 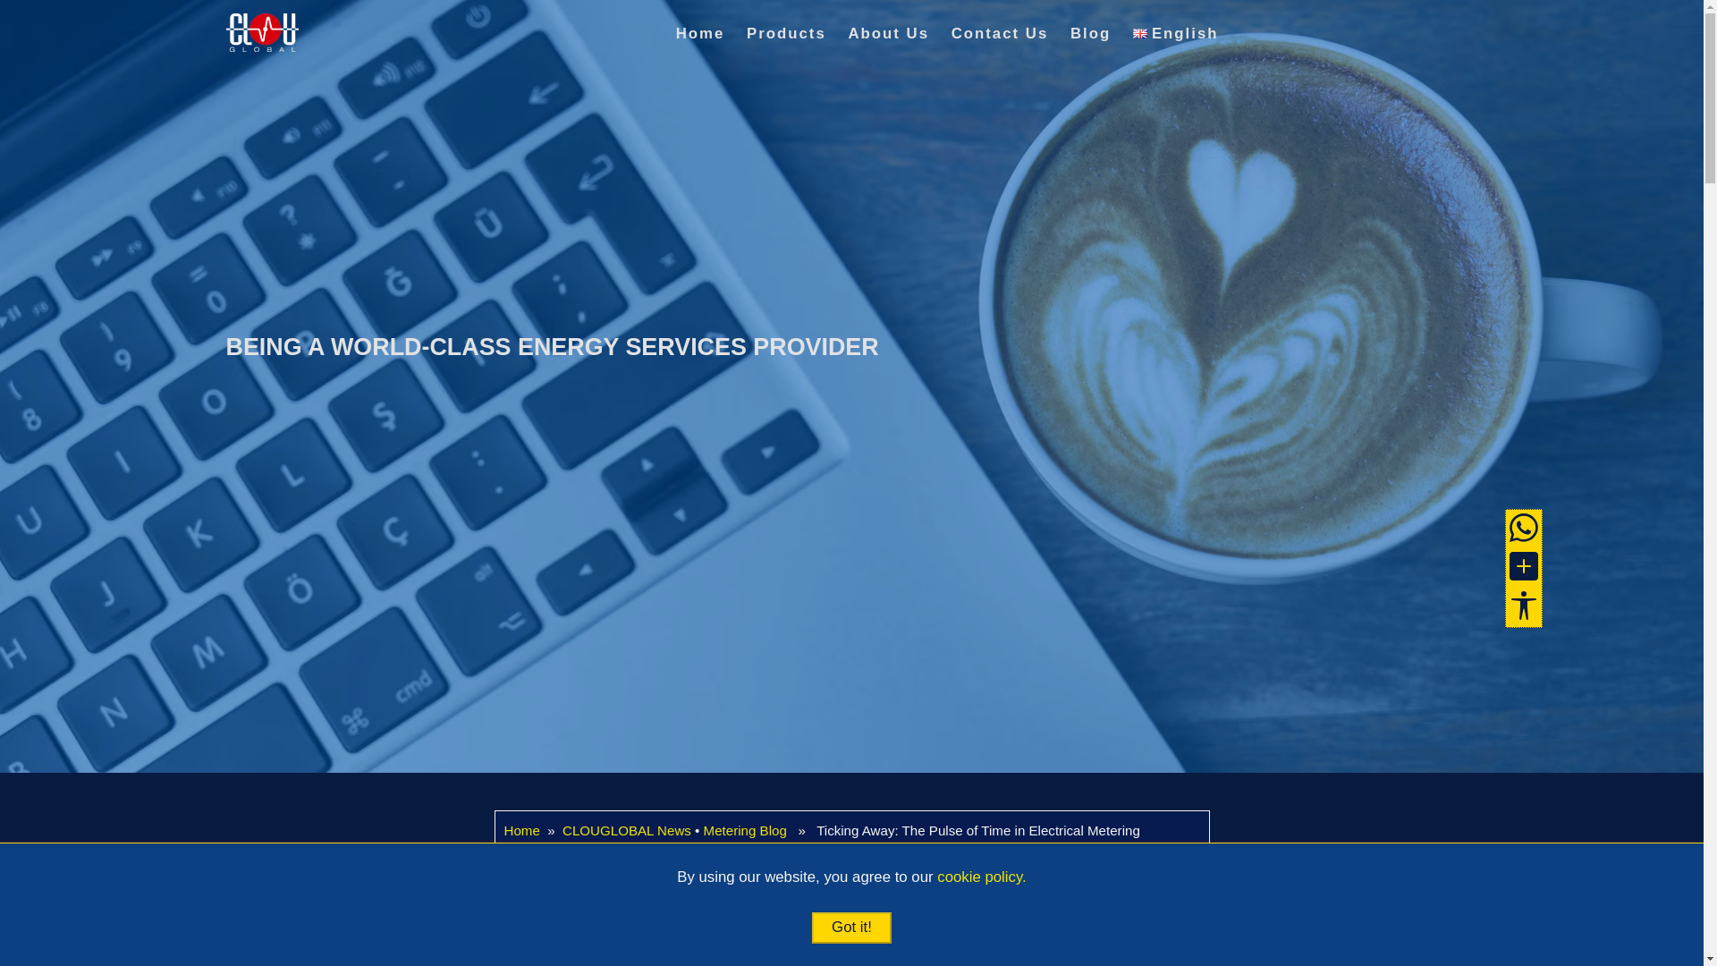 What do you see at coordinates (627, 830) in the screenshot?
I see `CLOUGLOBAL News` at bounding box center [627, 830].